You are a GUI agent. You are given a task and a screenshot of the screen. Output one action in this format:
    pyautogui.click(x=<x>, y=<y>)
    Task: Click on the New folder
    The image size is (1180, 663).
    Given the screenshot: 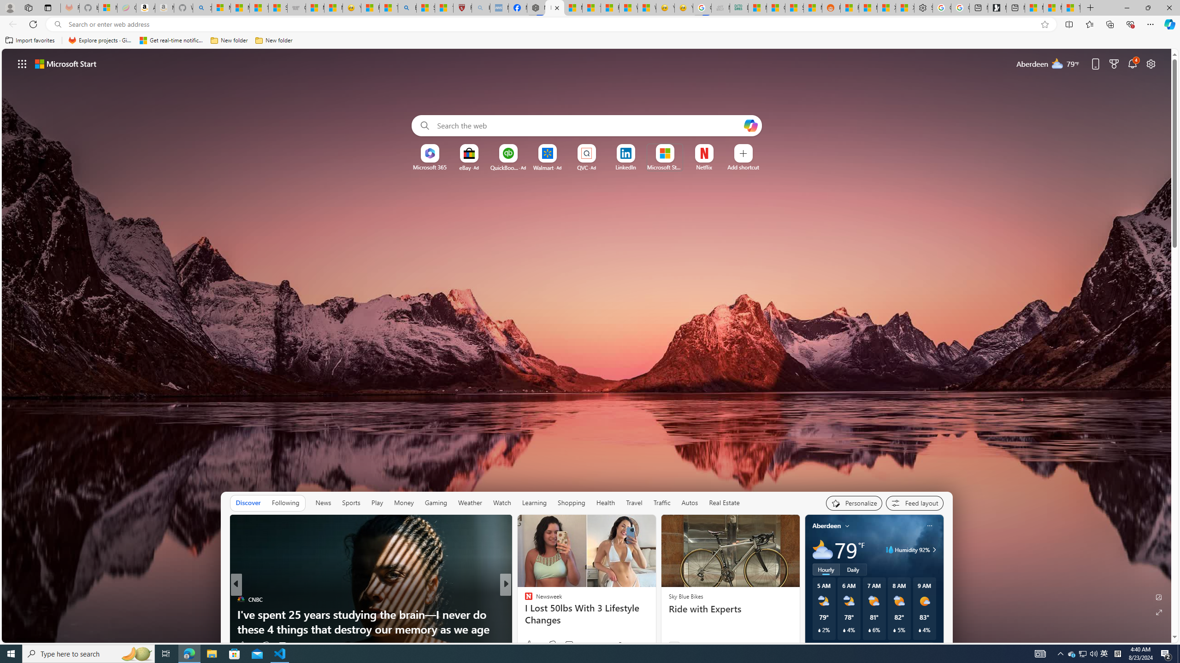 What is the action you would take?
    pyautogui.click(x=274, y=41)
    